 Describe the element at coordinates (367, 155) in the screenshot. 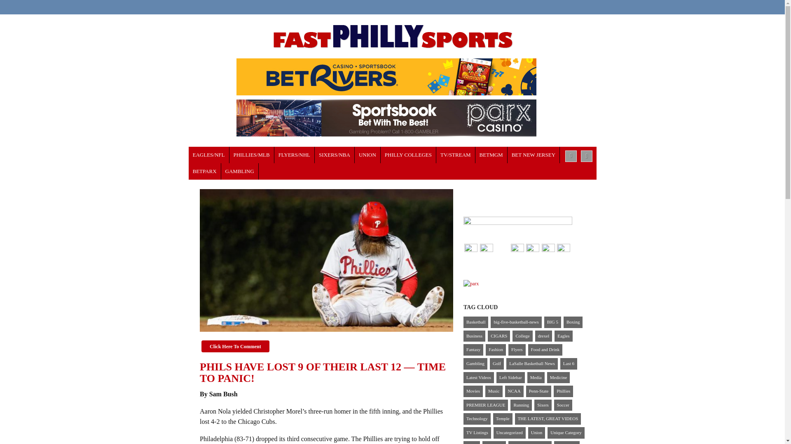

I see `UNION` at that location.